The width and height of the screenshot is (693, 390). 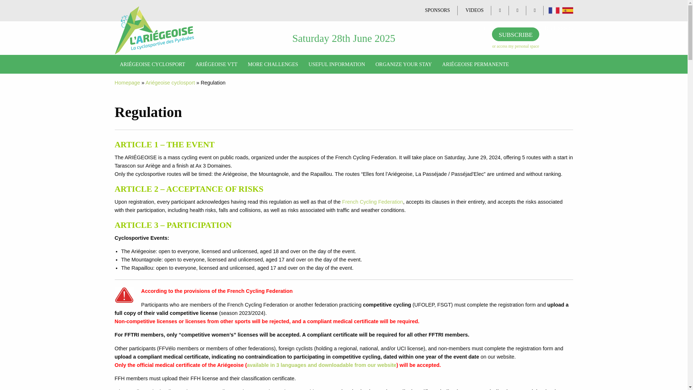 What do you see at coordinates (336, 64) in the screenshot?
I see `USEFUL INFORMATION` at bounding box center [336, 64].